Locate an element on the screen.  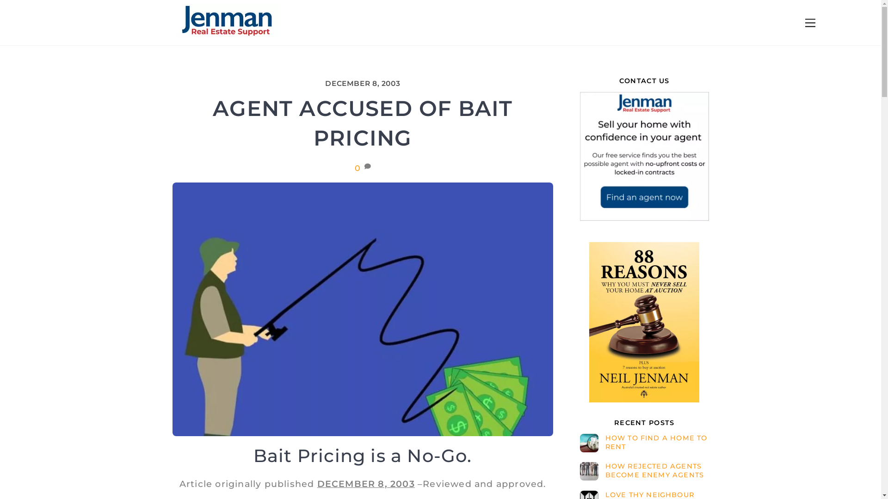
Menu is located at coordinates (810, 23).